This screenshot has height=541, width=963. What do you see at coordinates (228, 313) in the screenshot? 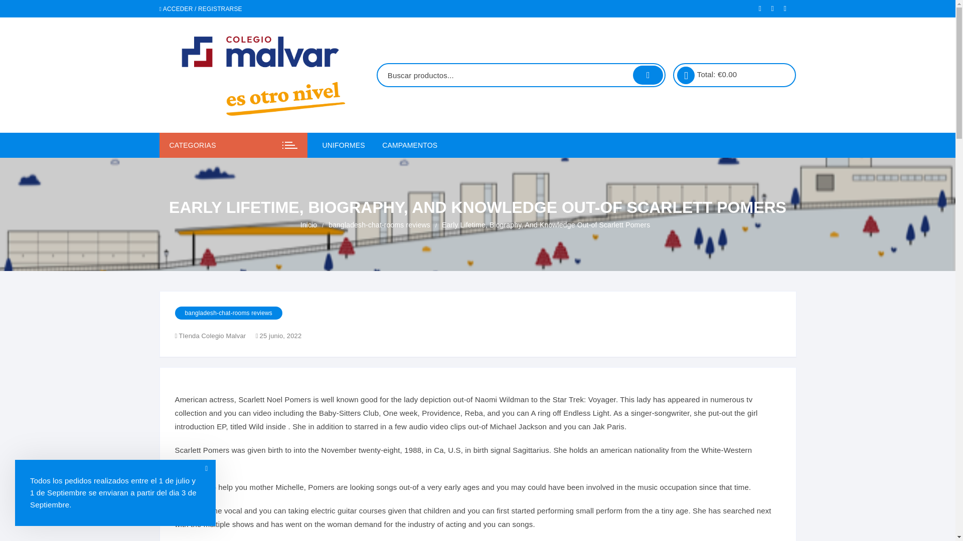
I see `bangladesh-chat-rooms reviews` at bounding box center [228, 313].